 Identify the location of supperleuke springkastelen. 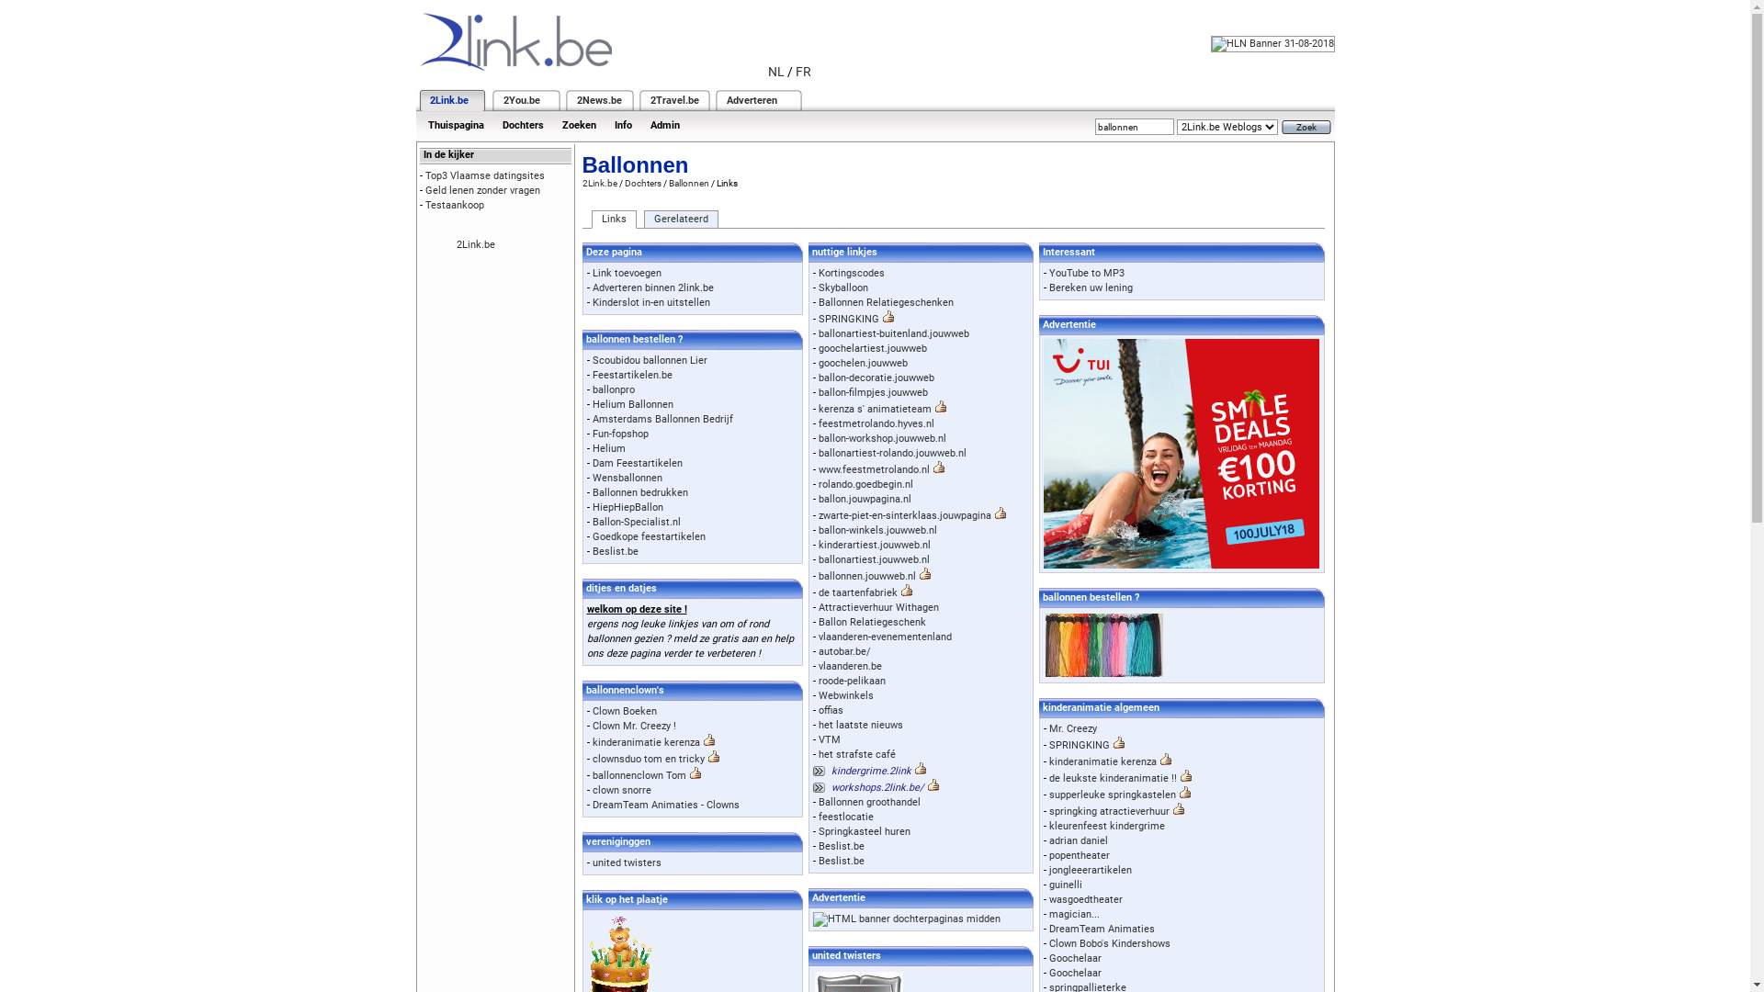
(1113, 795).